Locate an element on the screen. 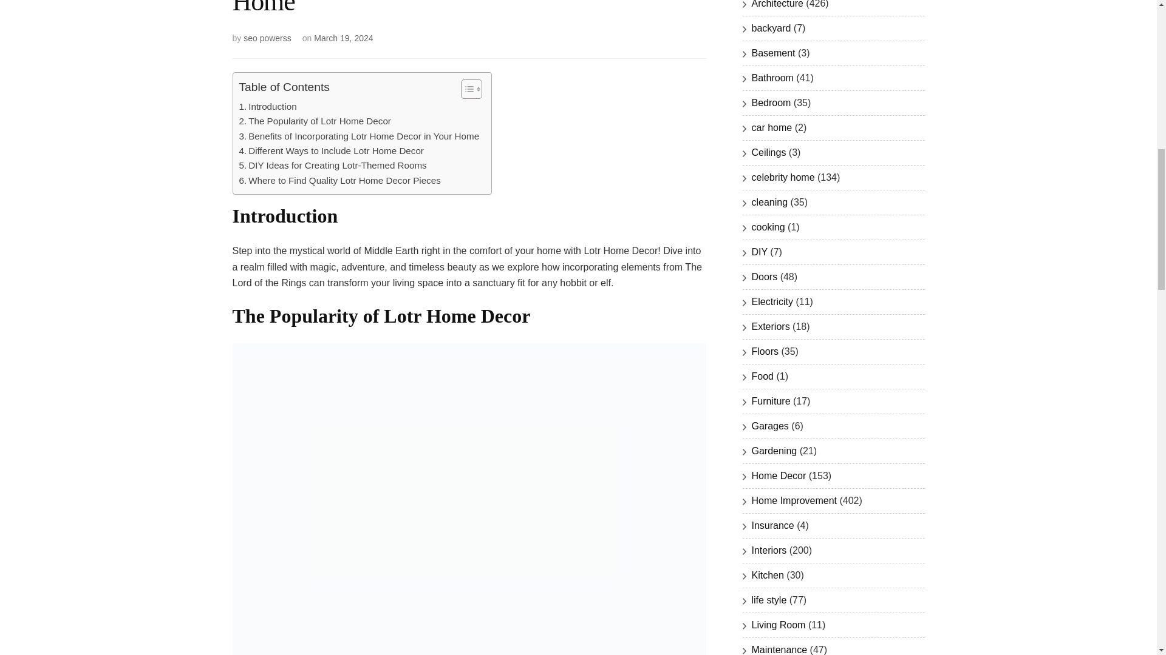 The height and width of the screenshot is (655, 1166). DIY Ideas for Creating Lotr-Themed Rooms is located at coordinates (333, 166).